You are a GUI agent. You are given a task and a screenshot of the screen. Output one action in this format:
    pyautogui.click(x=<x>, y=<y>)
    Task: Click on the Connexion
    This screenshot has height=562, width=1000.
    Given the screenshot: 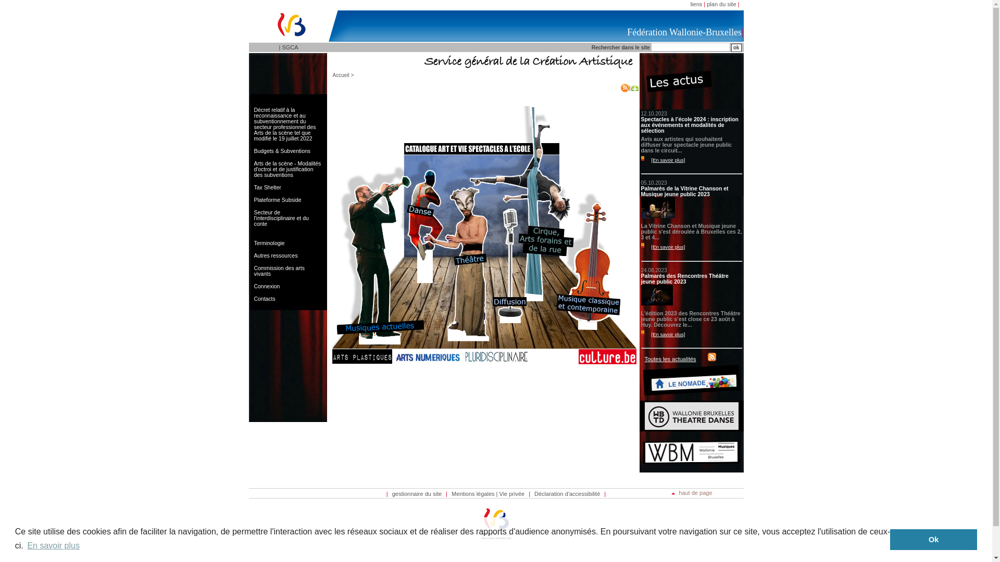 What is the action you would take?
    pyautogui.click(x=289, y=286)
    